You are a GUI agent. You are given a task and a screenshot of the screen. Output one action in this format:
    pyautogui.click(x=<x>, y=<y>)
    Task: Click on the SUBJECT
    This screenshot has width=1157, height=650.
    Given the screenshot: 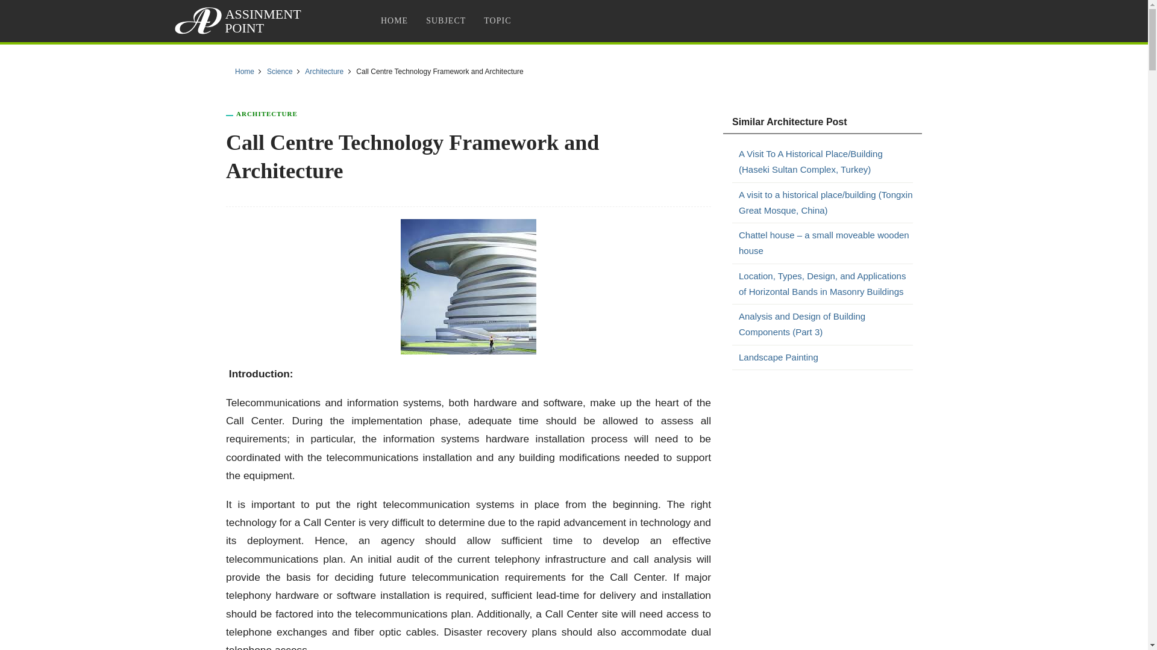 What is the action you would take?
    pyautogui.click(x=445, y=20)
    